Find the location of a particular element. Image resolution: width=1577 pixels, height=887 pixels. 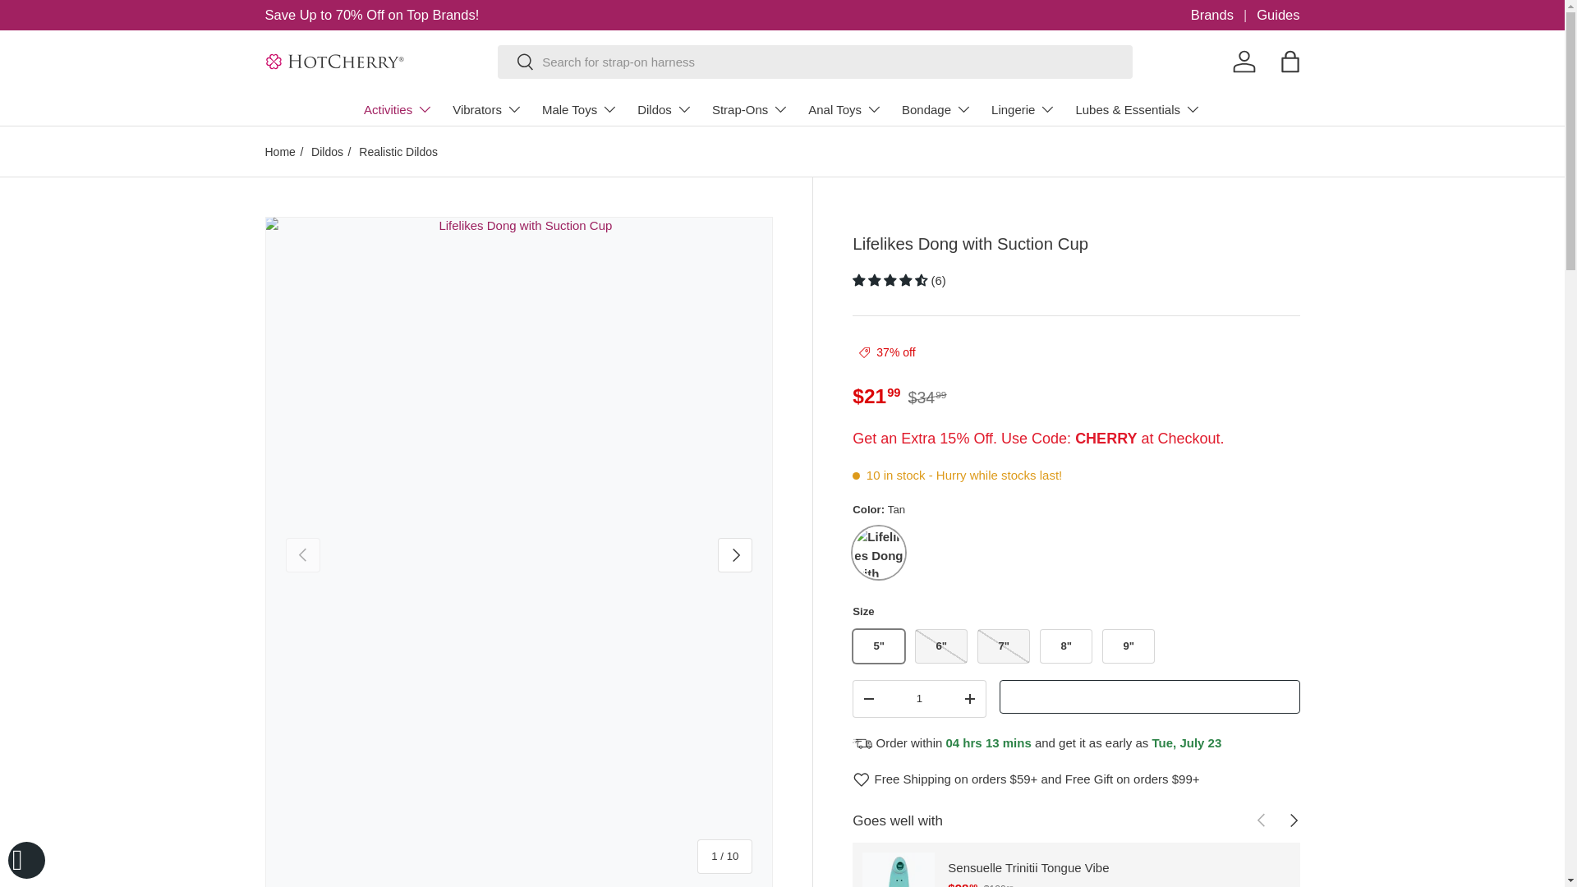

Sold out is located at coordinates (941, 646).